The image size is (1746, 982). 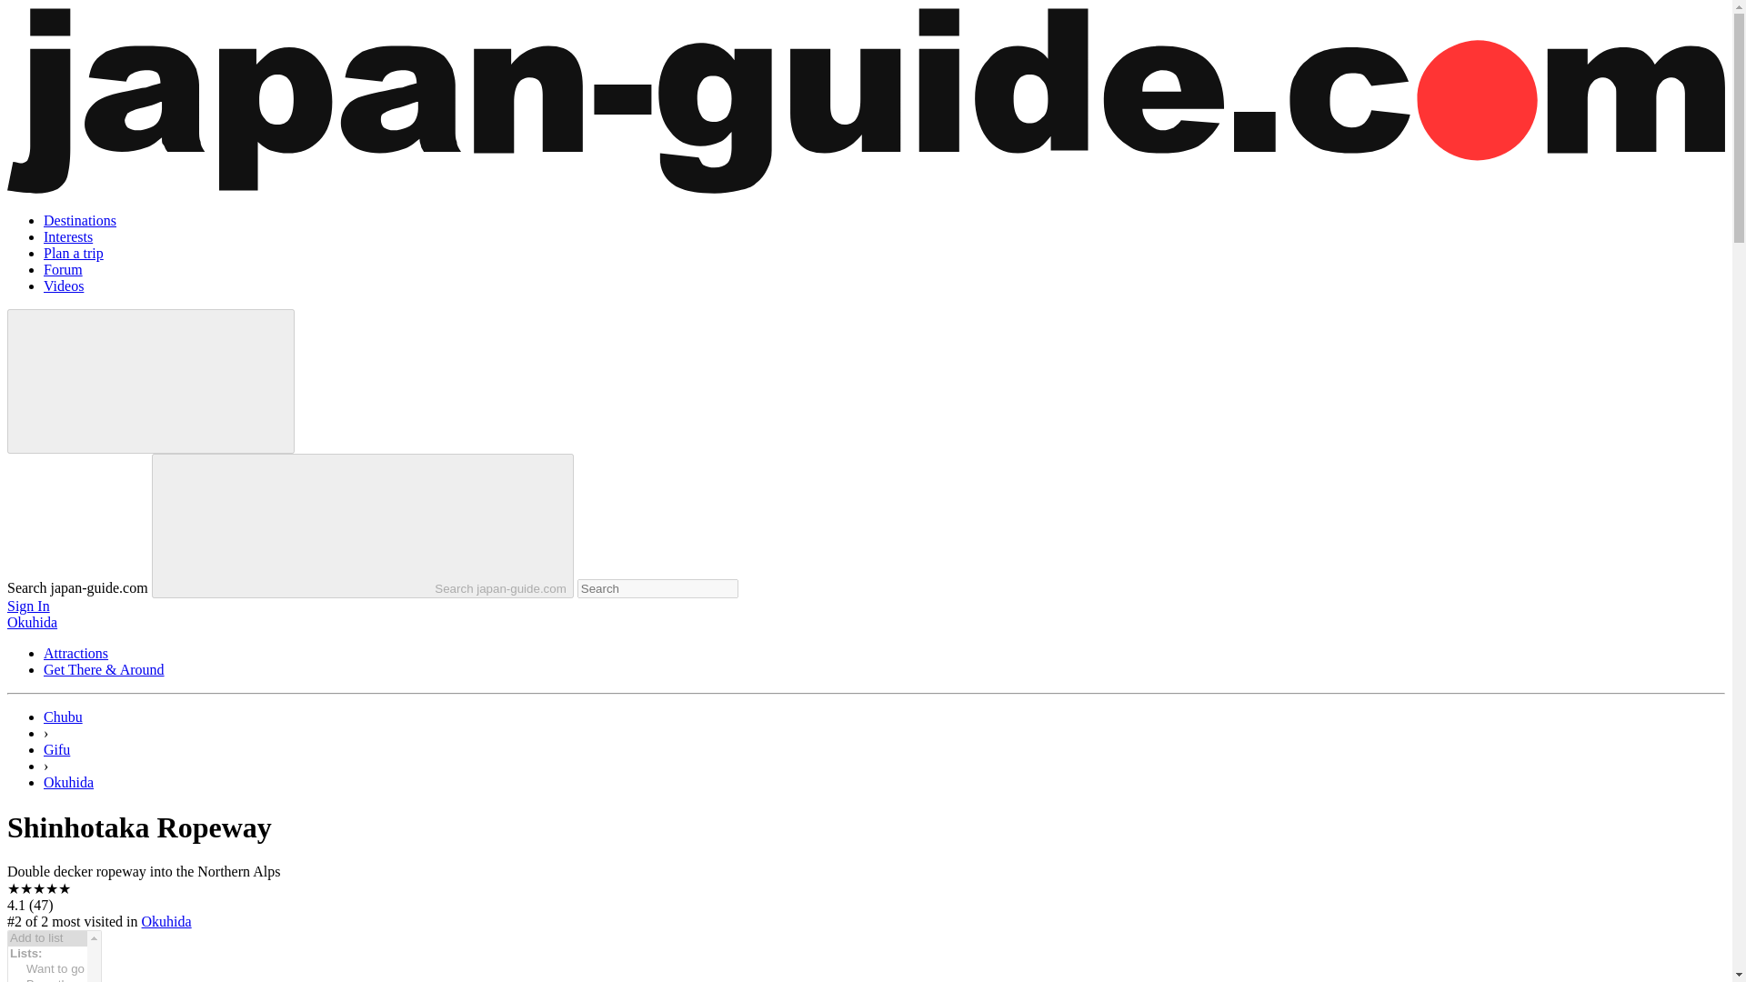 I want to click on Forum, so click(x=63, y=269).